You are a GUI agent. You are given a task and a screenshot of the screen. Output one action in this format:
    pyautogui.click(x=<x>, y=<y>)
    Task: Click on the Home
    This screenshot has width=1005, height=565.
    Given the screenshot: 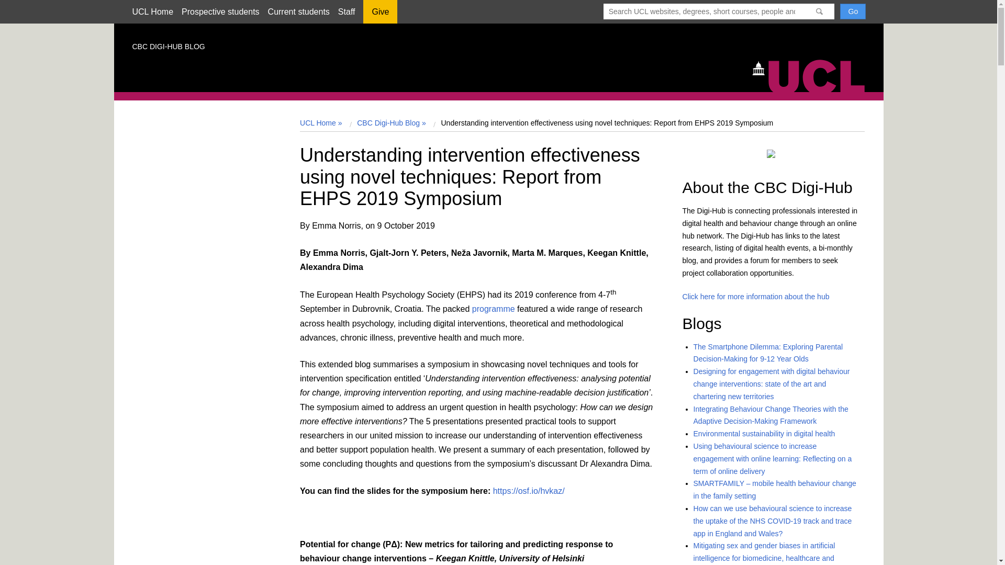 What is the action you would take?
    pyautogui.click(x=813, y=75)
    